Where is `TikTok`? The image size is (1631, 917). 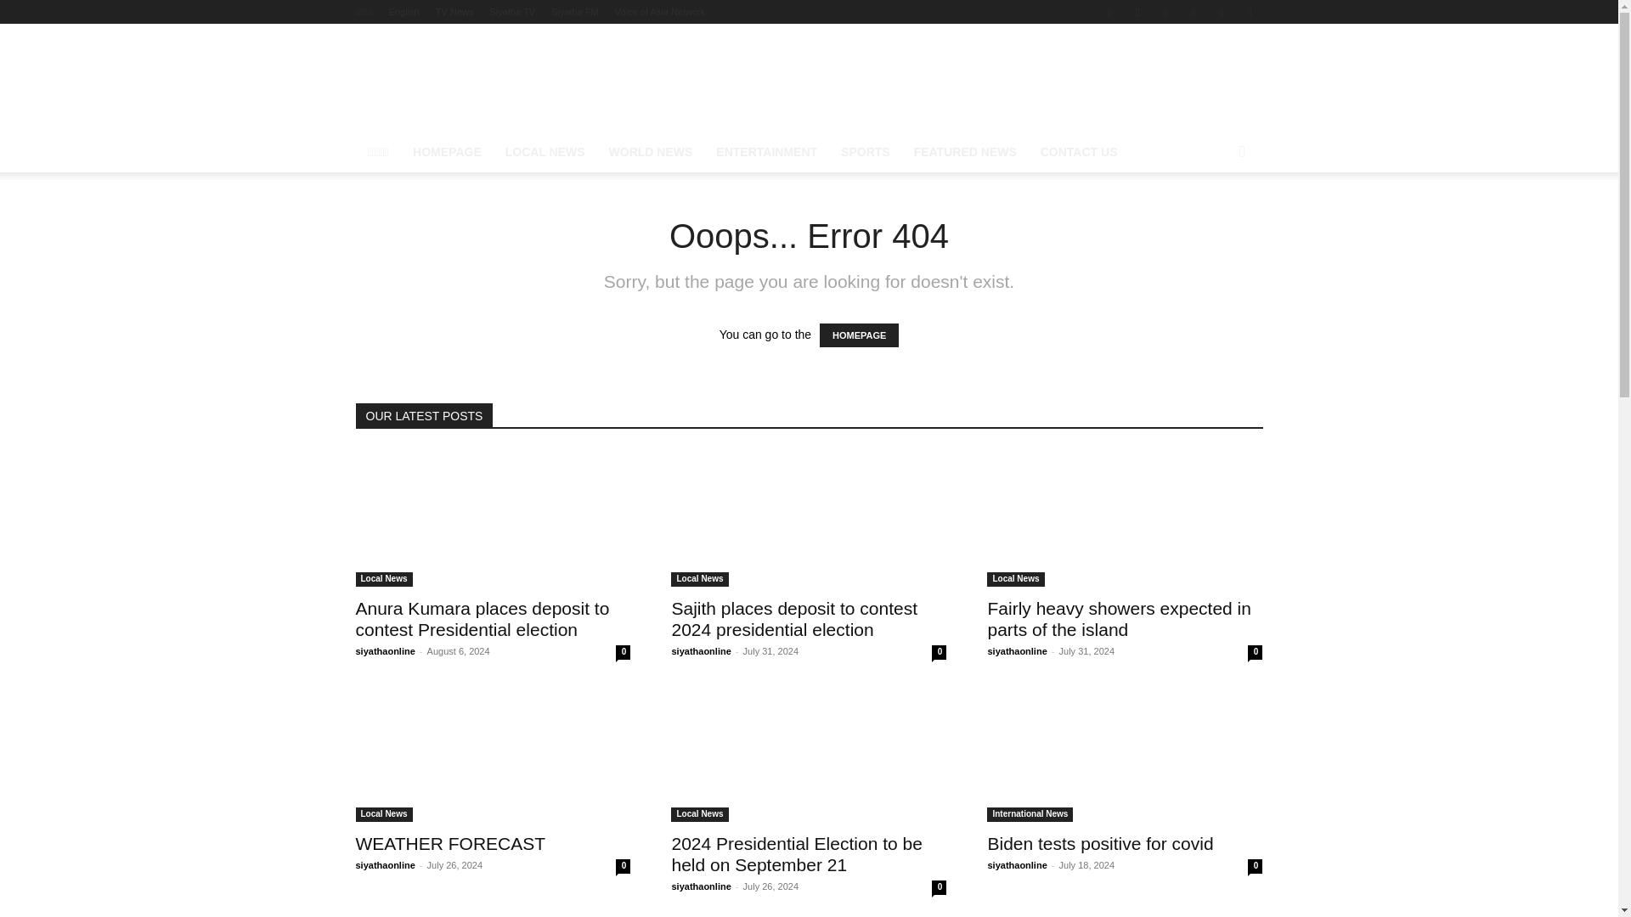 TikTok is located at coordinates (1194, 12).